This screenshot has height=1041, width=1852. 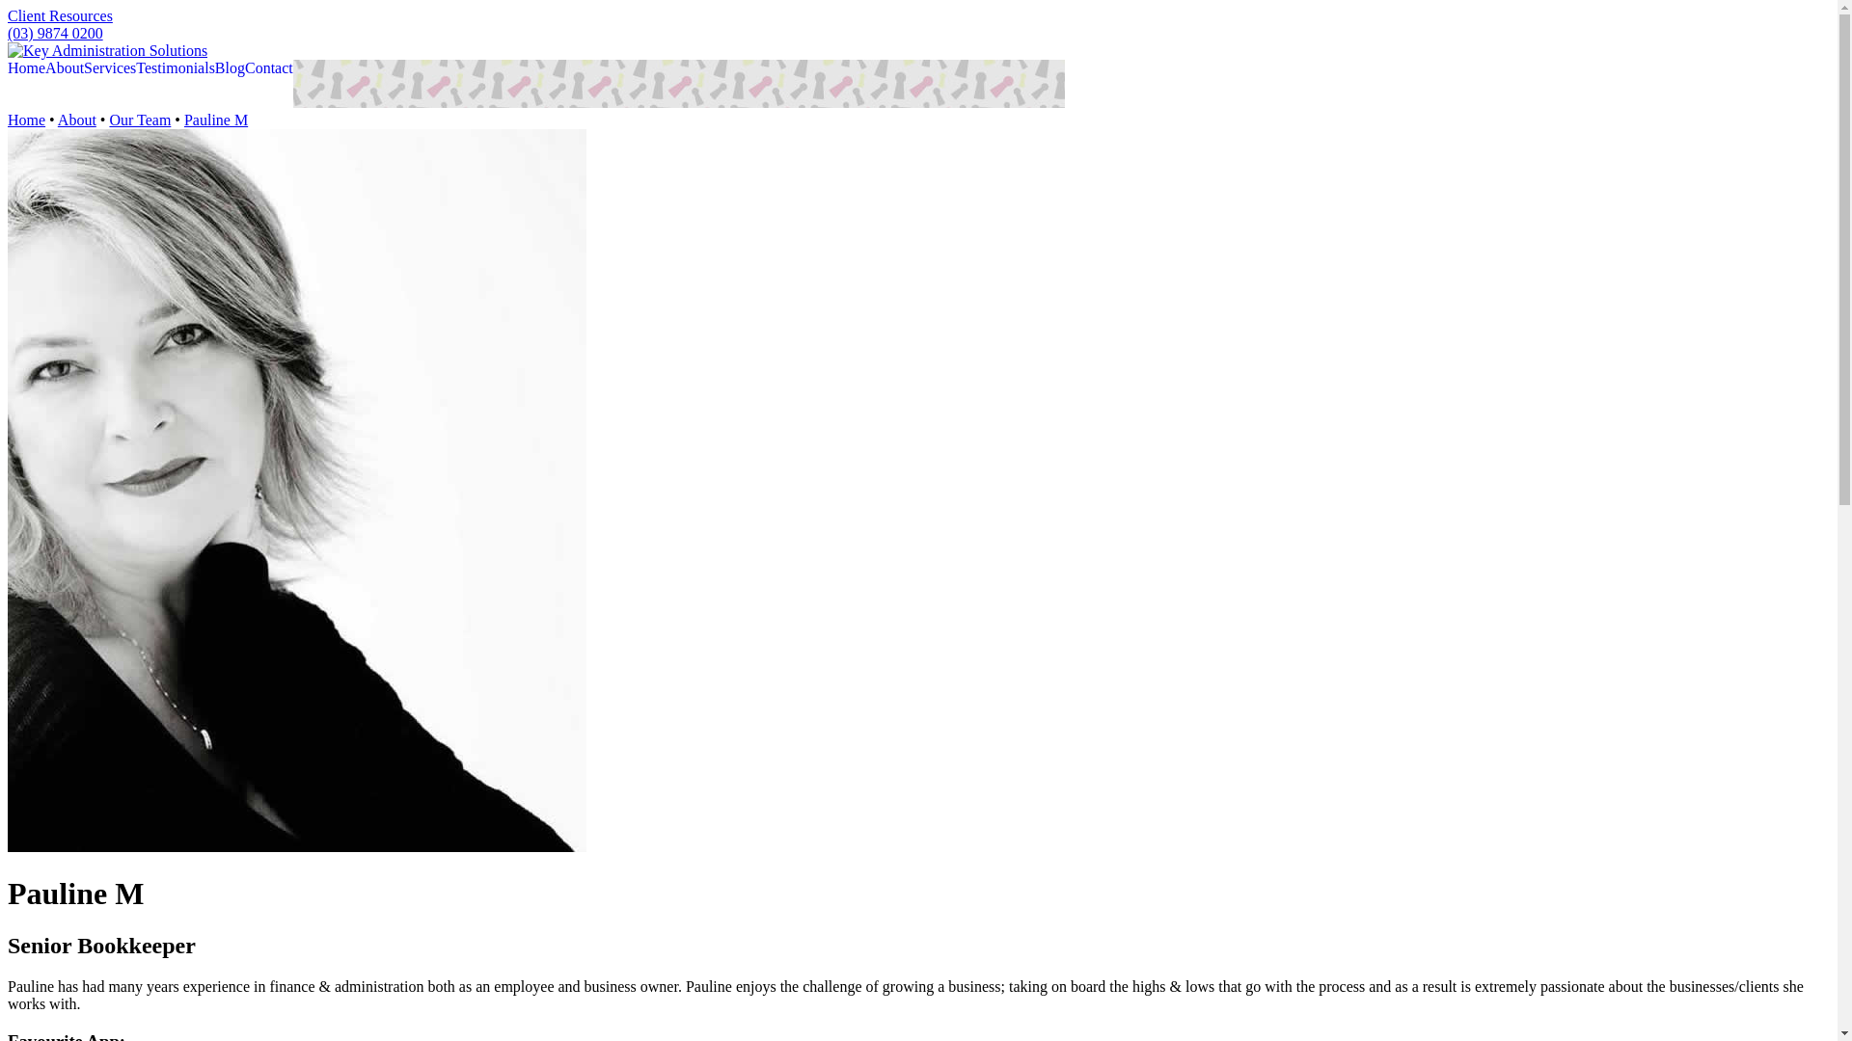 What do you see at coordinates (110, 68) in the screenshot?
I see `Services` at bounding box center [110, 68].